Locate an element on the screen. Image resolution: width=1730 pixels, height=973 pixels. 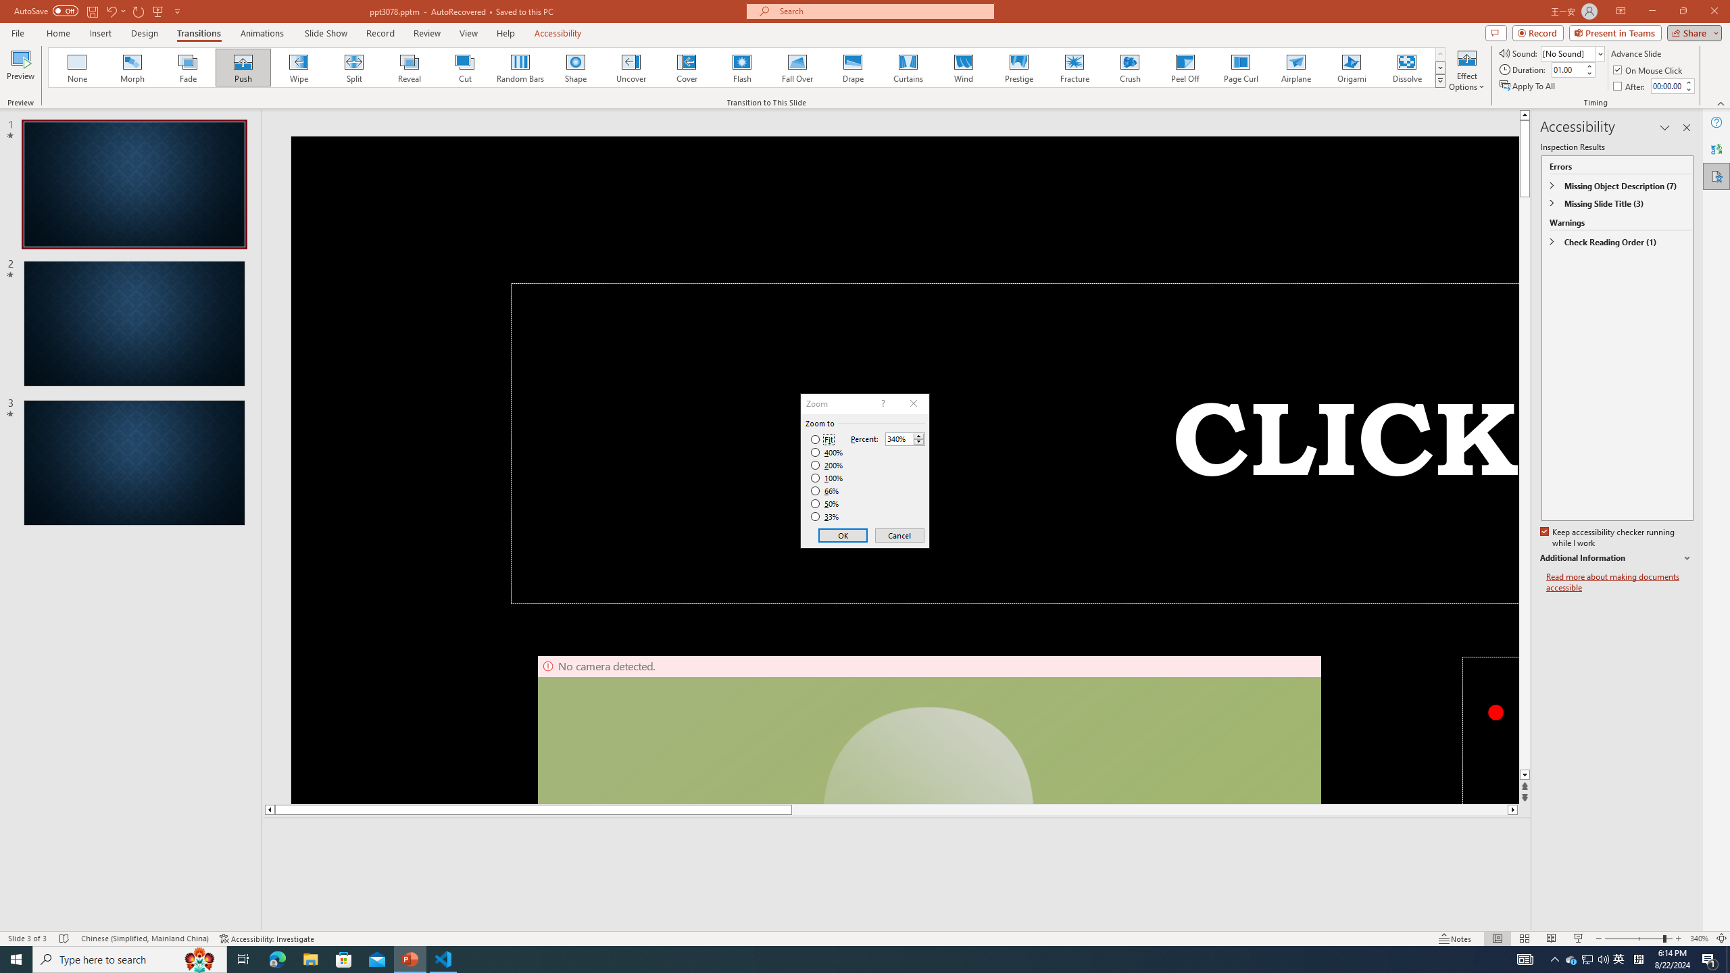
200% is located at coordinates (827, 465).